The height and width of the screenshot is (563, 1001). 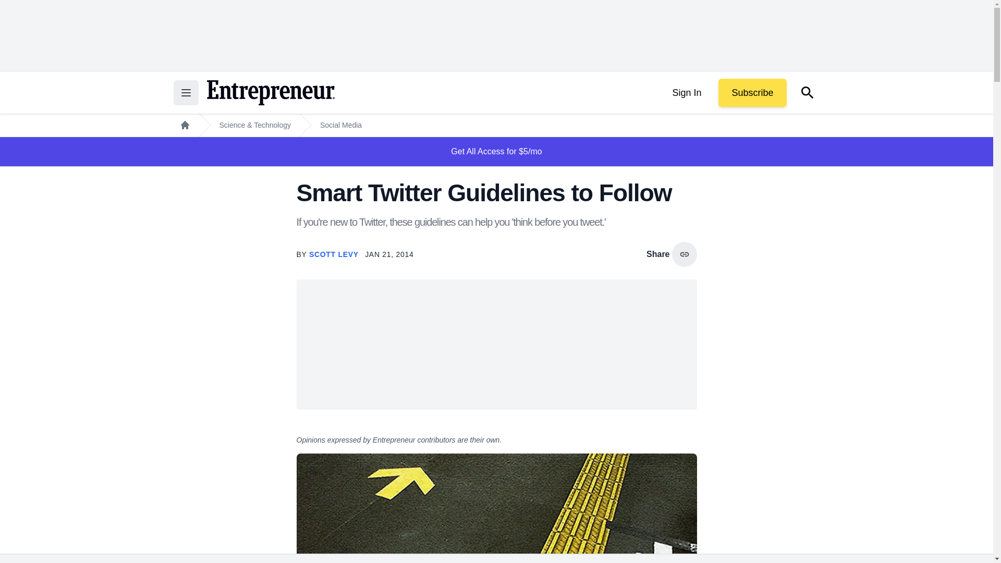 What do you see at coordinates (752, 93) in the screenshot?
I see `Subscribe` at bounding box center [752, 93].